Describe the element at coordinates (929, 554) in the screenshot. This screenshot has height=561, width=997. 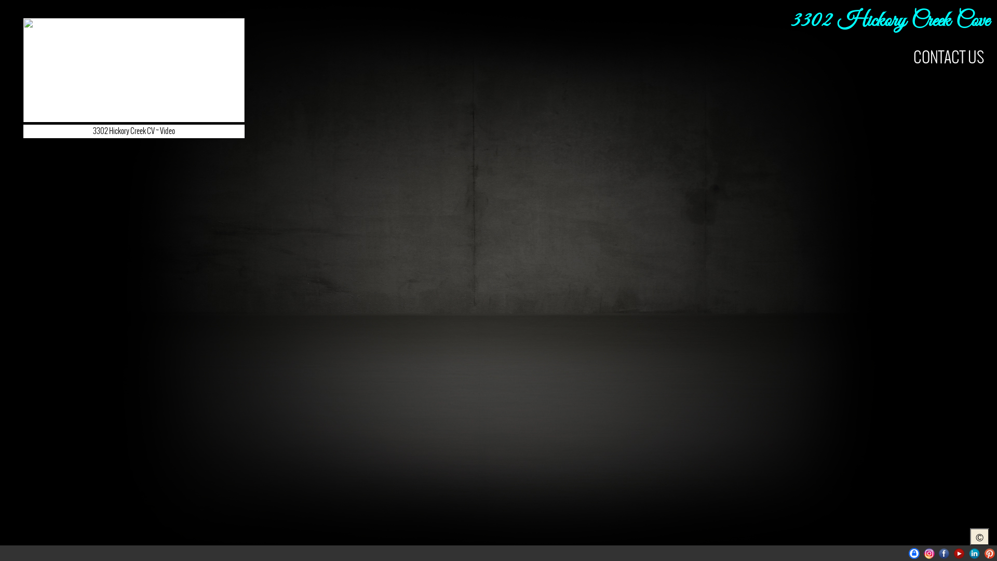
I see `Instagram` at that location.